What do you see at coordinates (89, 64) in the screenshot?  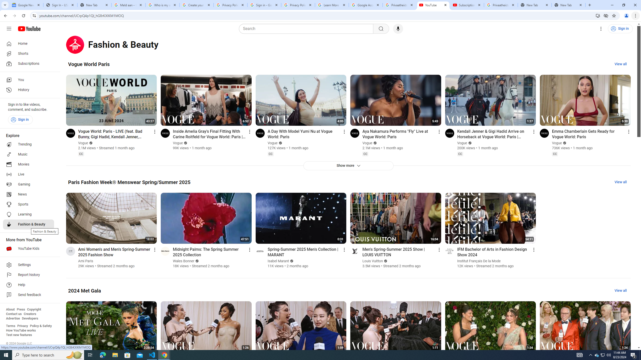 I see `Vogue World Paris` at bounding box center [89, 64].